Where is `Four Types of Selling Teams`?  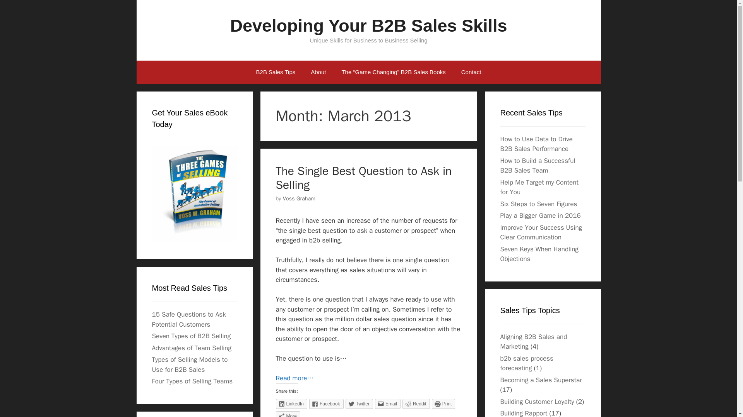
Four Types of Selling Teams is located at coordinates (192, 381).